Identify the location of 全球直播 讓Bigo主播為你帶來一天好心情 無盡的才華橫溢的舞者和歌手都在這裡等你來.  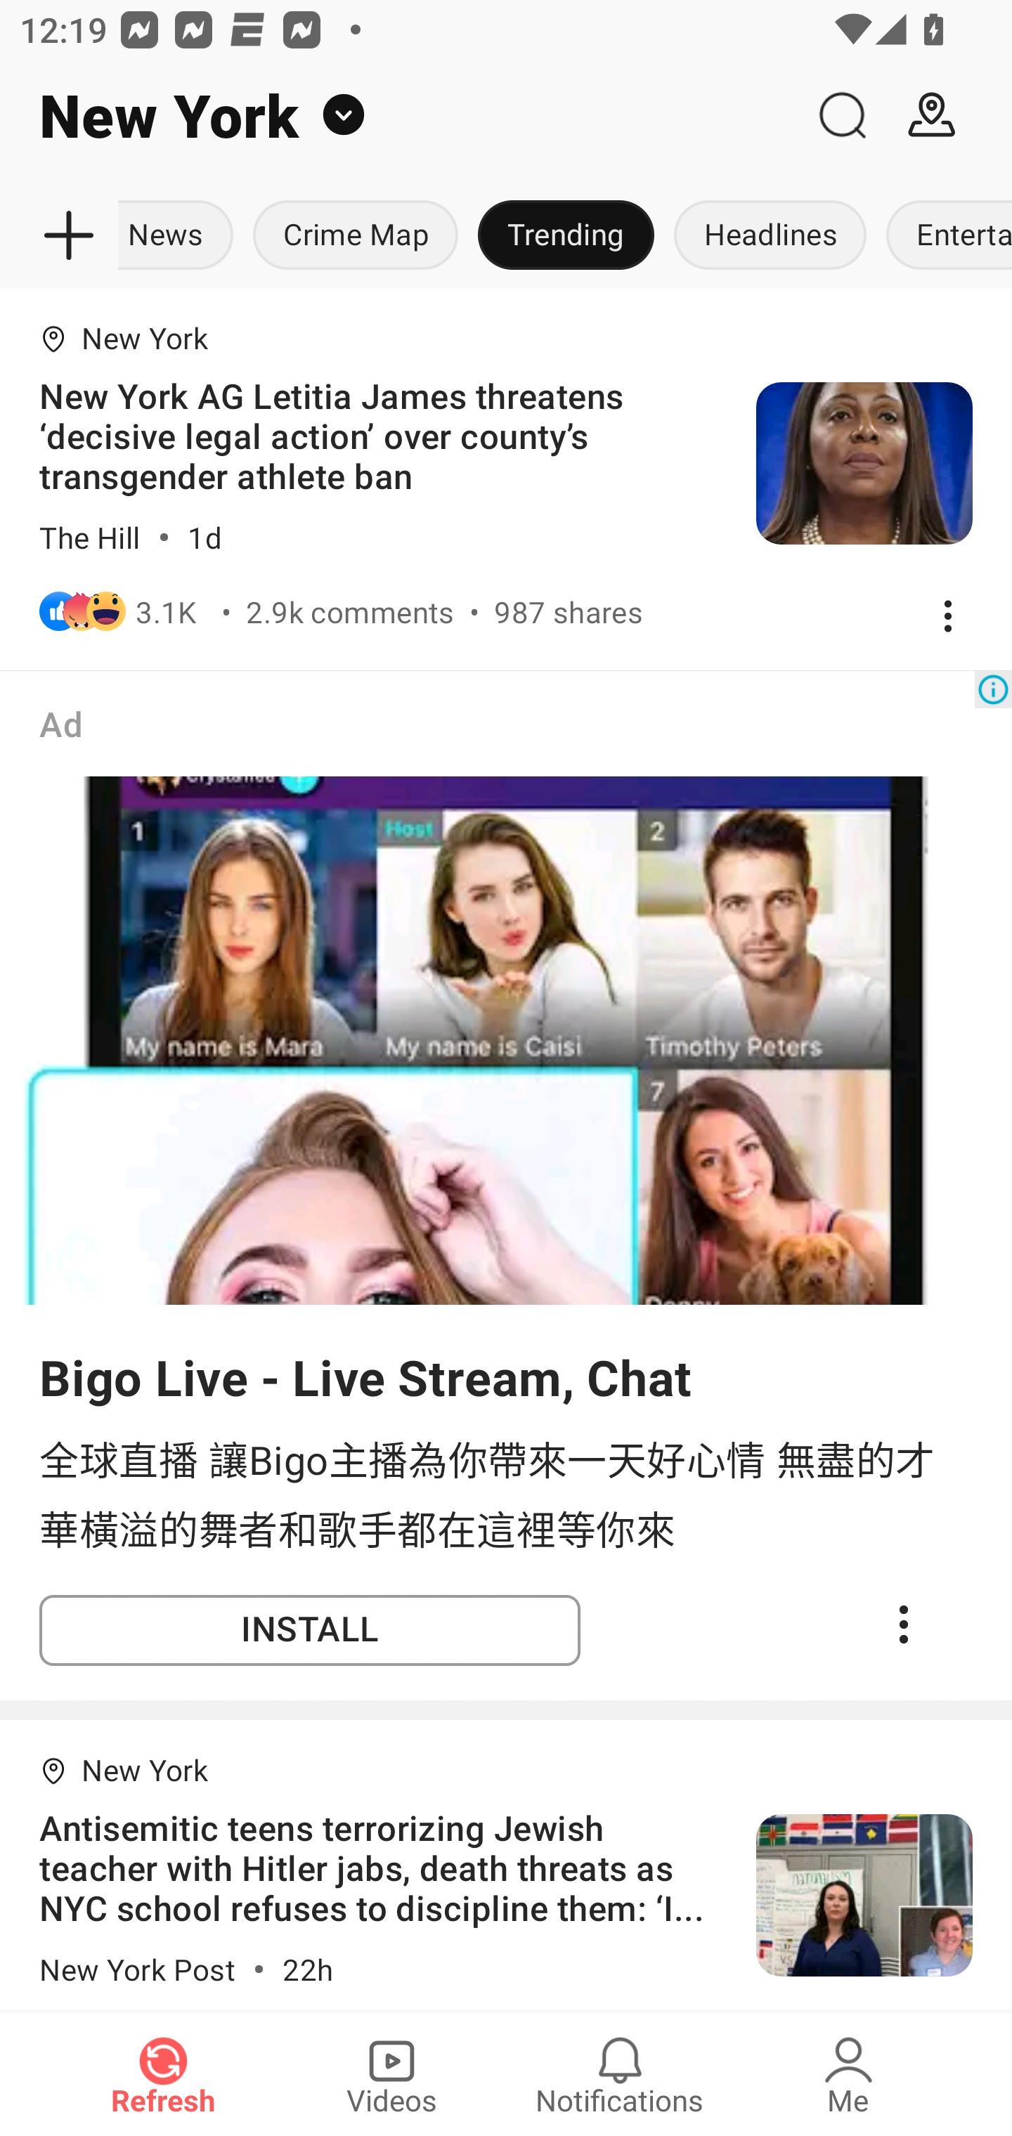
(506, 1492).